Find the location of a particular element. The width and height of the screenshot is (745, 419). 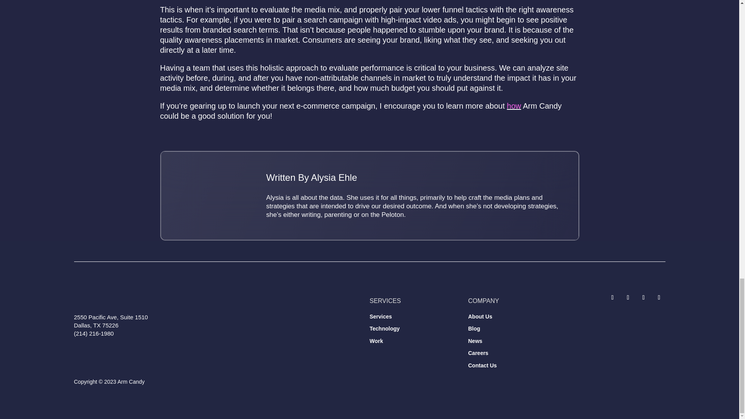

News is located at coordinates (475, 341).